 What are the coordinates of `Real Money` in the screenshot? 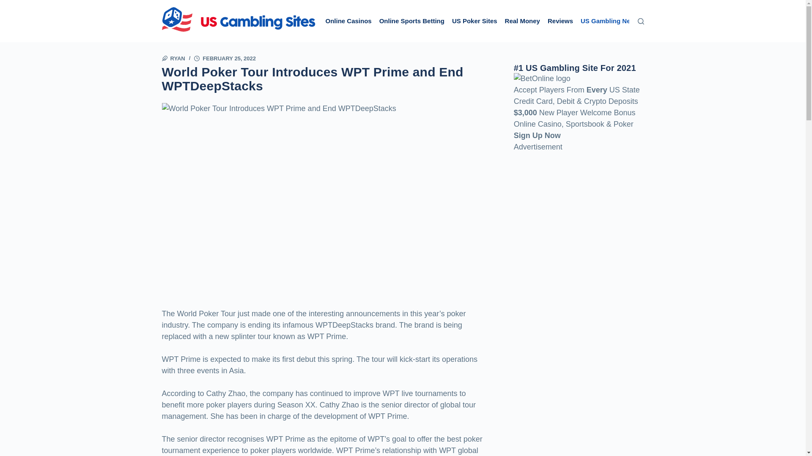 It's located at (522, 21).